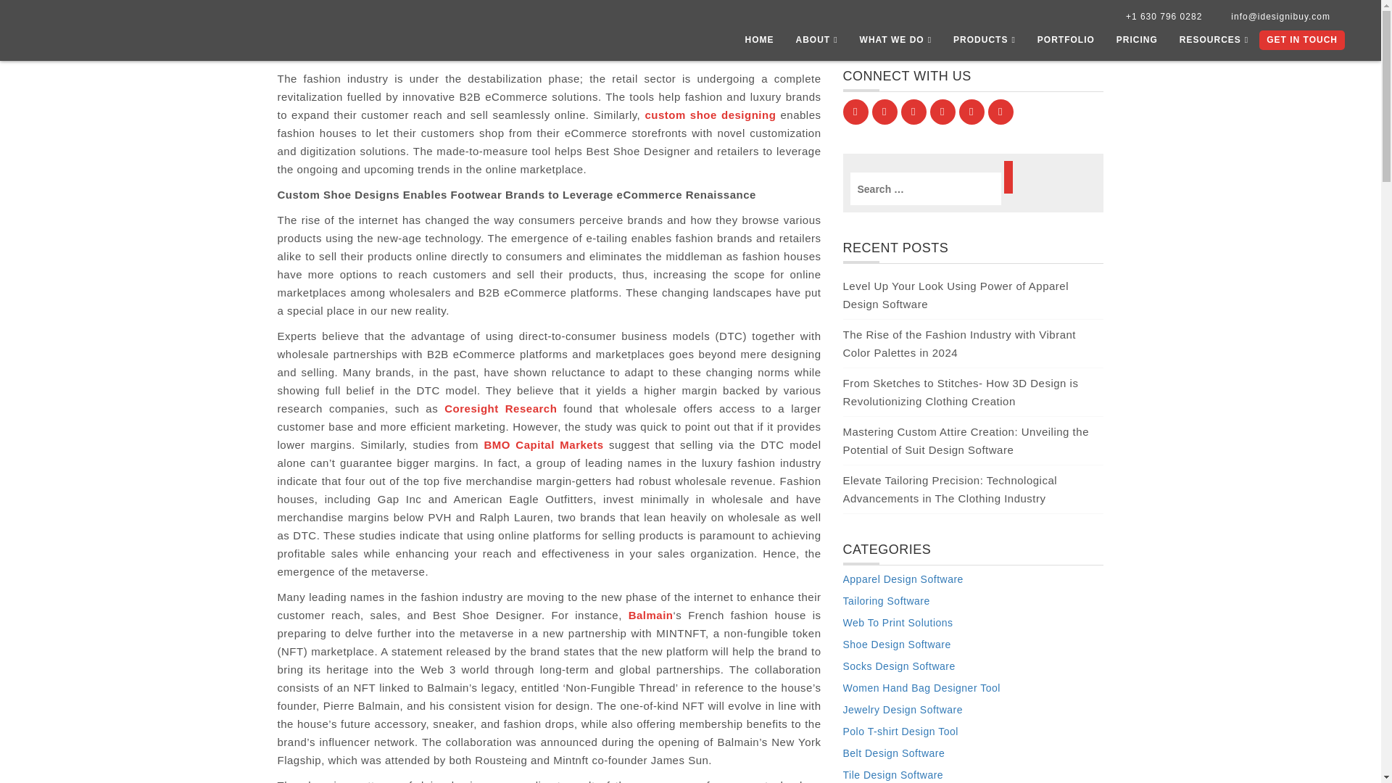 The image size is (1392, 783). What do you see at coordinates (816, 43) in the screenshot?
I see `ABOUT` at bounding box center [816, 43].